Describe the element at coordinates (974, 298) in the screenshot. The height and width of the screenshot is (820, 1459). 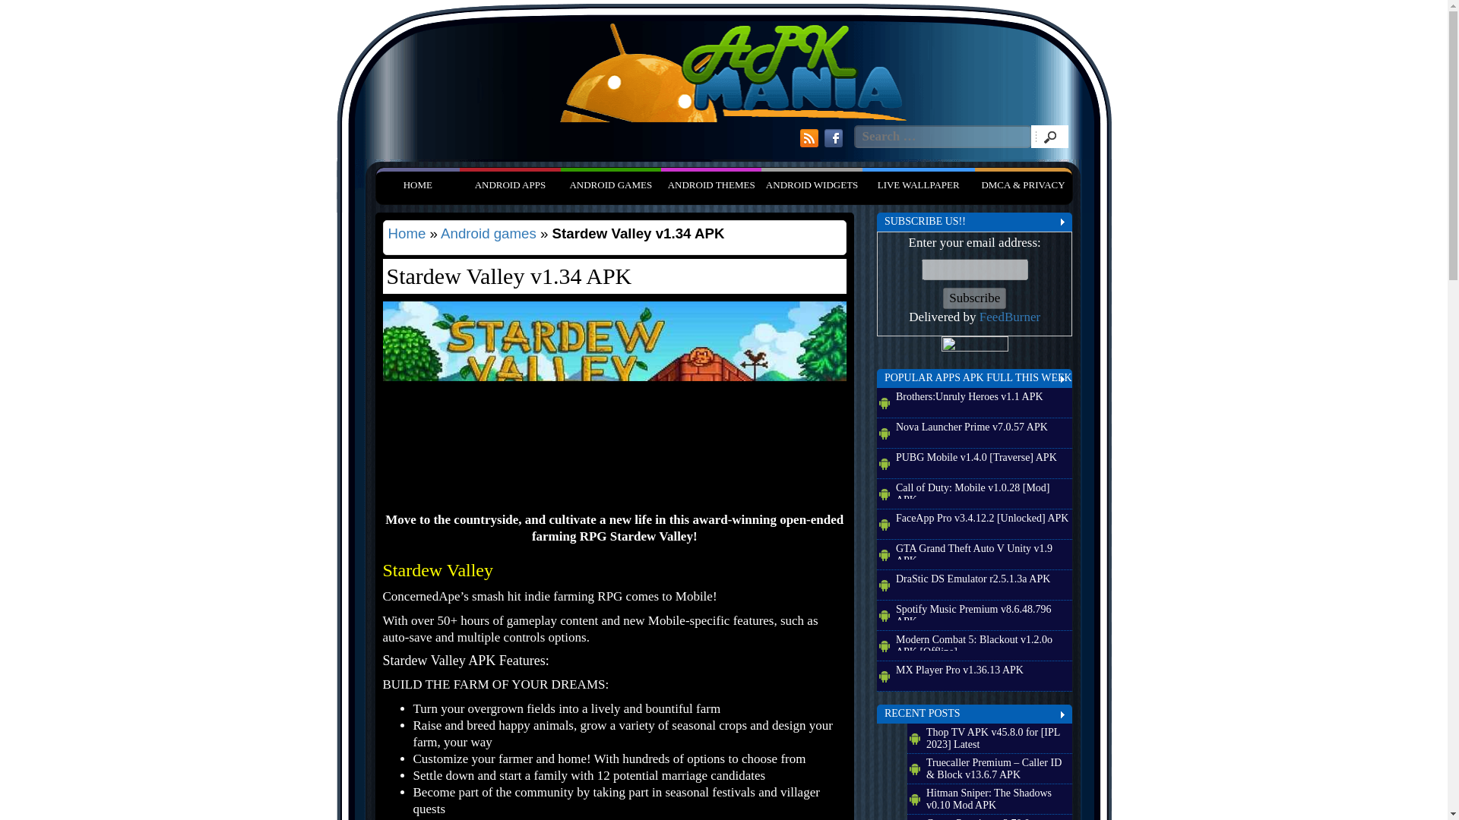
I see `Subscribe` at that location.